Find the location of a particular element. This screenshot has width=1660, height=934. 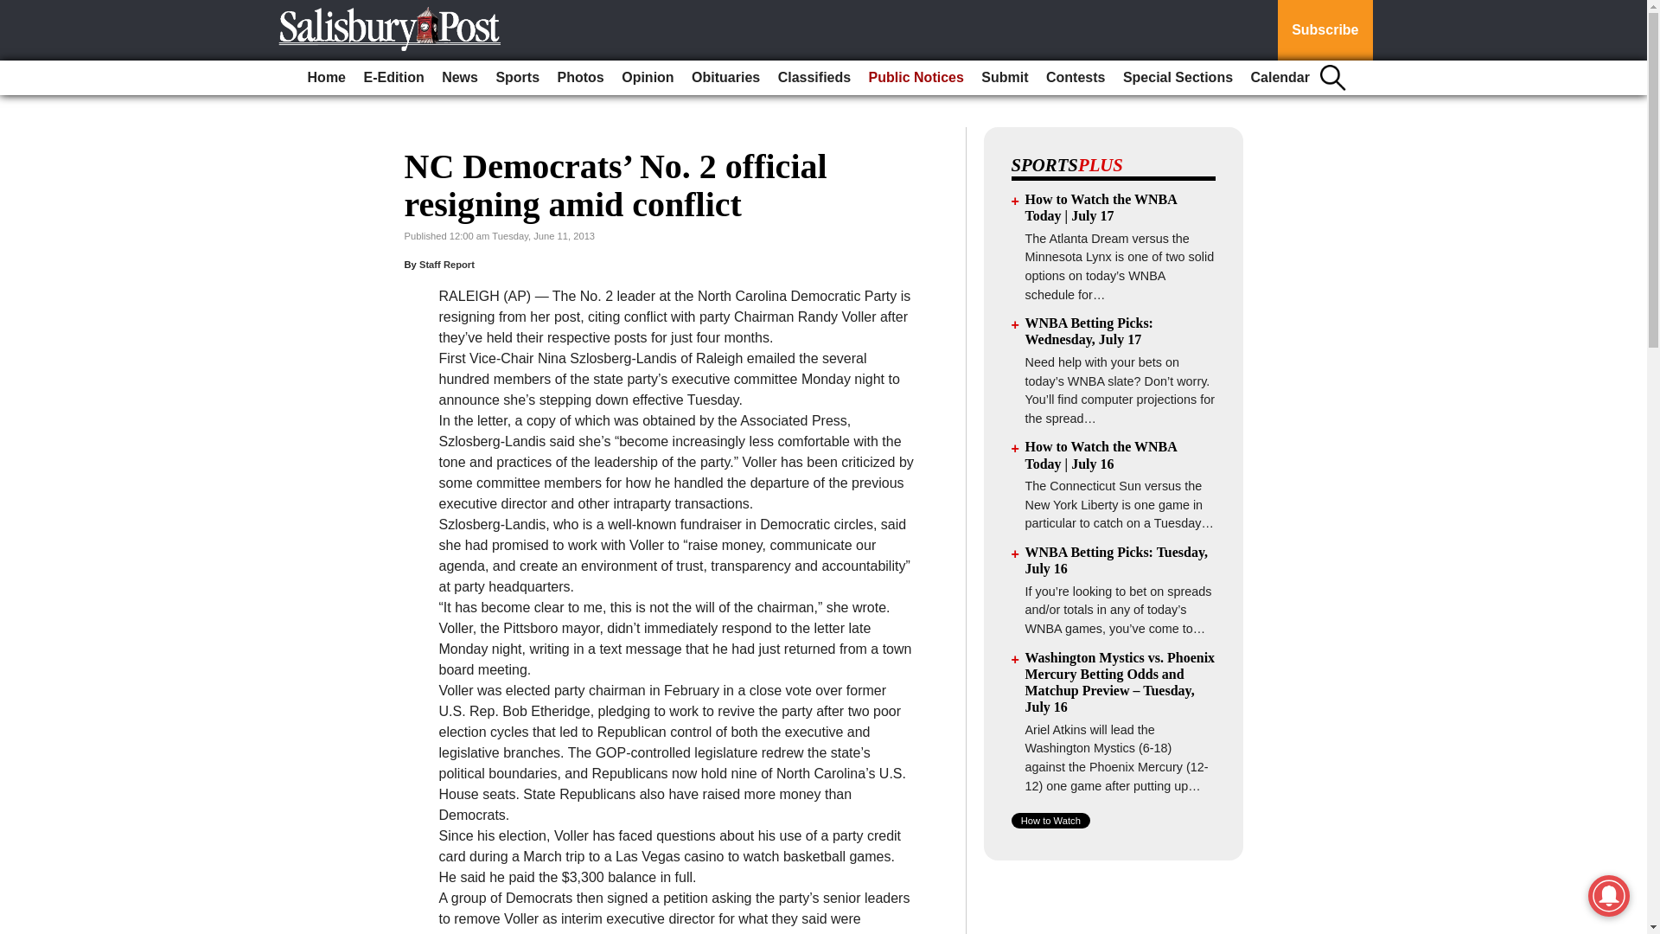

News is located at coordinates (460, 78).